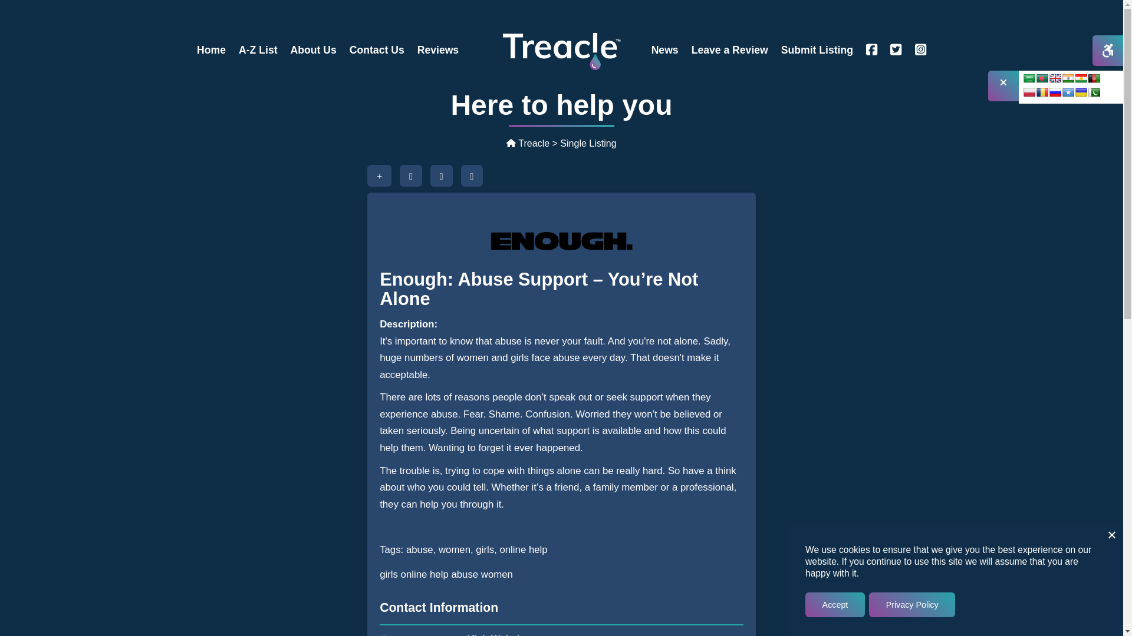 This screenshot has width=1132, height=636. What do you see at coordinates (424, 574) in the screenshot?
I see `online help` at bounding box center [424, 574].